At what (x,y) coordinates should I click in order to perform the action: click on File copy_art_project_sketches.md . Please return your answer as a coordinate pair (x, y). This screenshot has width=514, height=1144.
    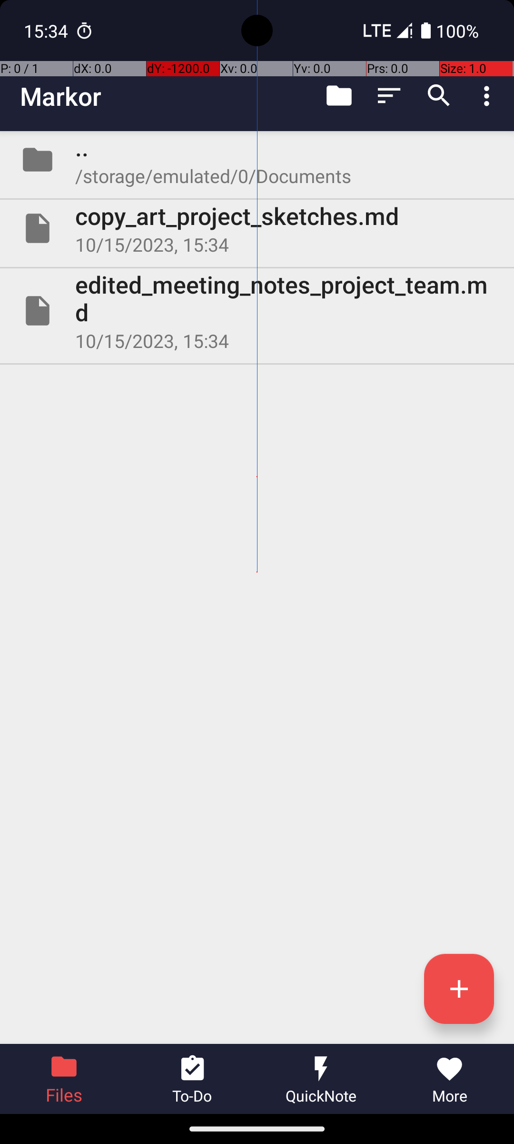
    Looking at the image, I should click on (257, 228).